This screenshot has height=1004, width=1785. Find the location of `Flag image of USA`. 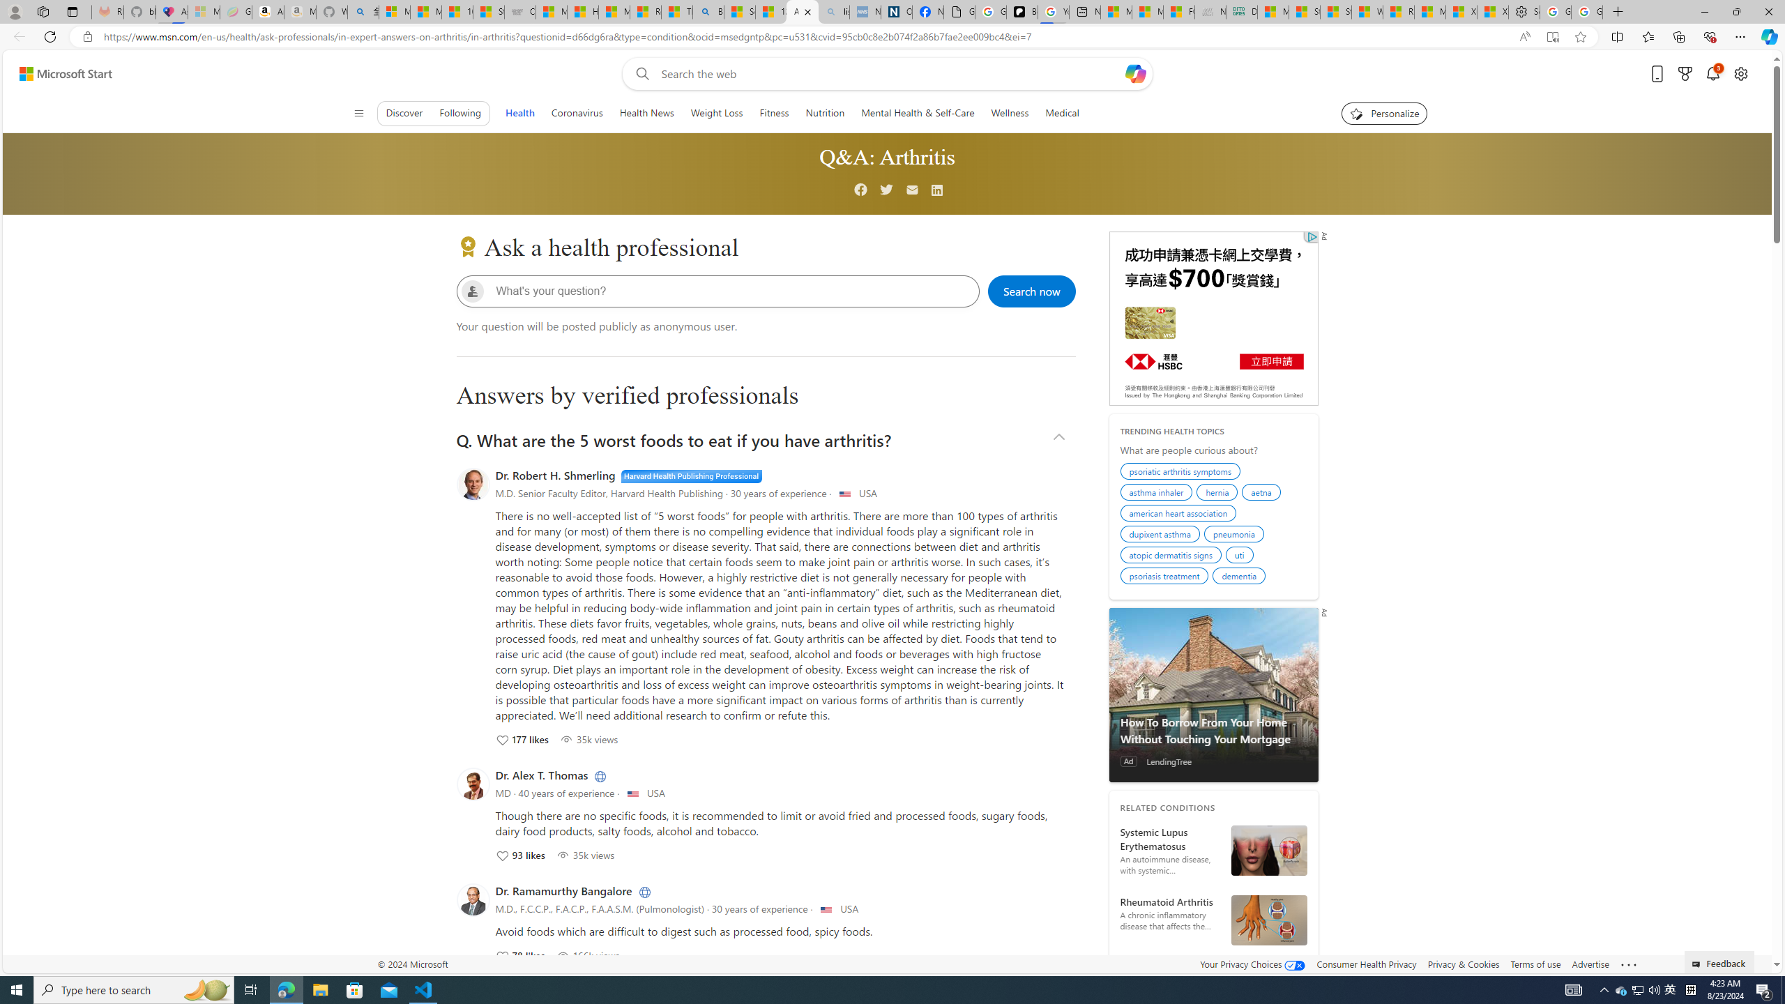

Flag image of USA is located at coordinates (827, 909).